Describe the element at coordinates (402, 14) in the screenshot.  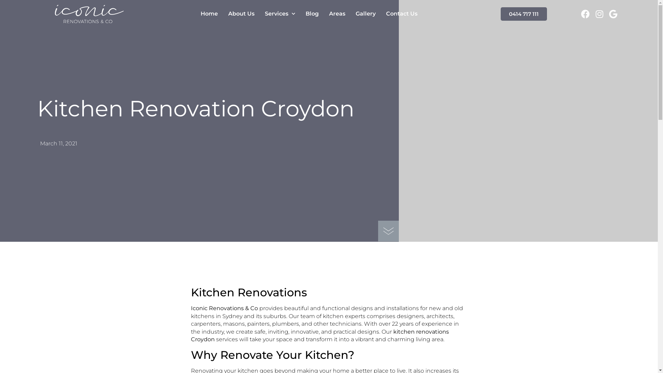
I see `Contact Us` at that location.